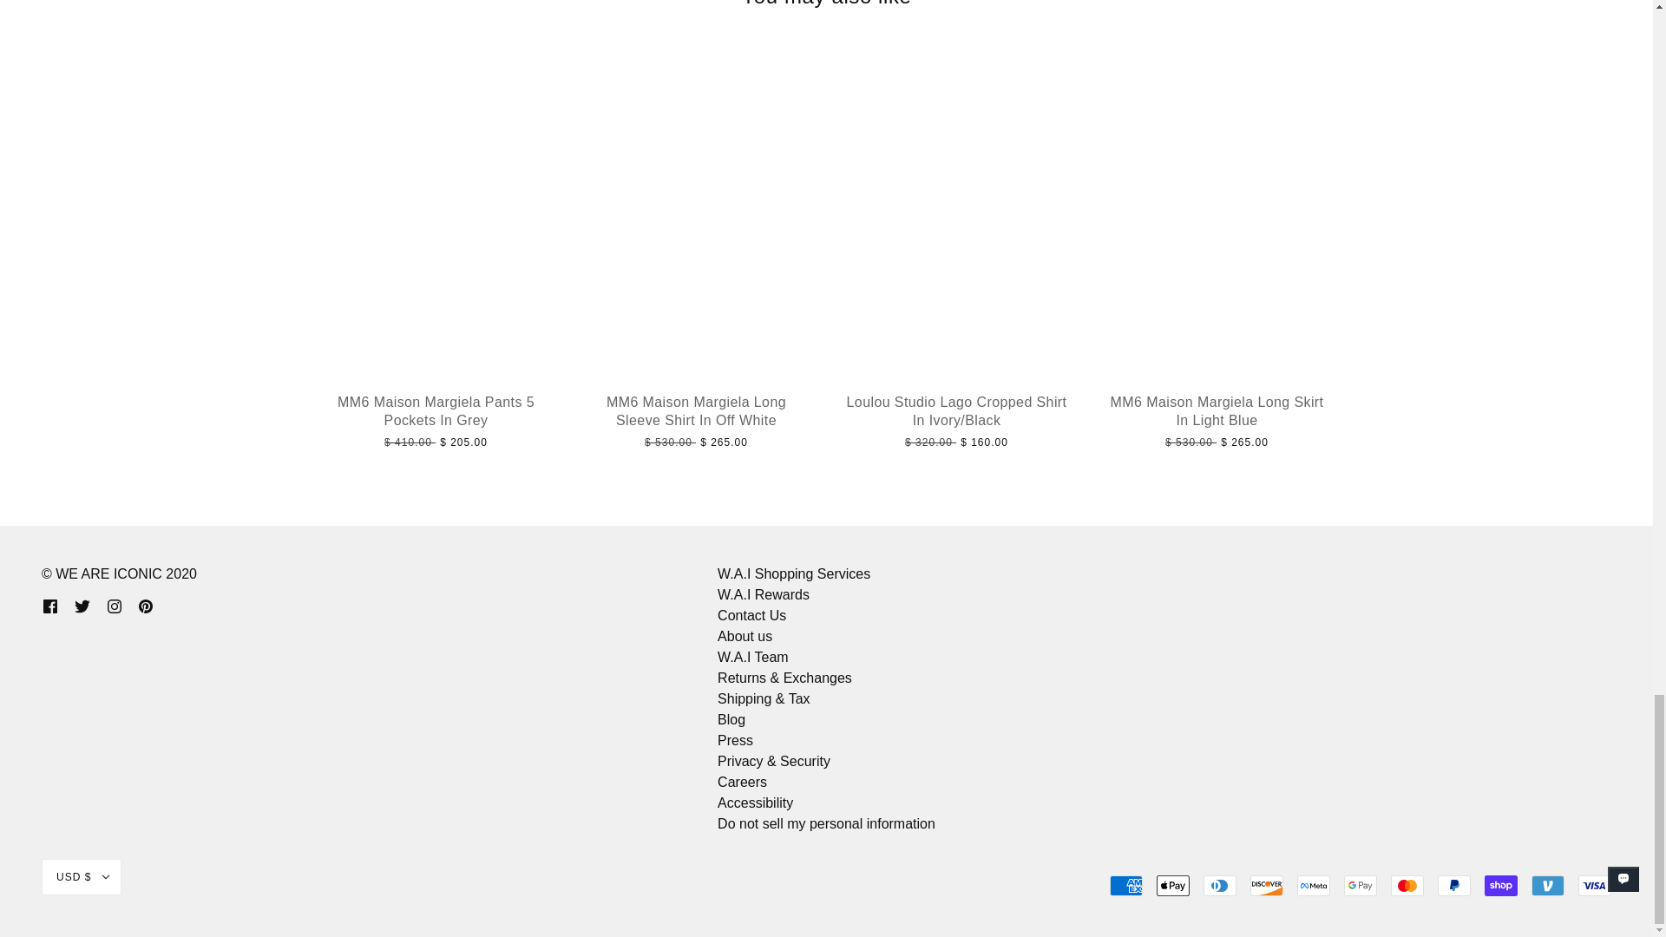  What do you see at coordinates (1501, 885) in the screenshot?
I see `Shop Pay` at bounding box center [1501, 885].